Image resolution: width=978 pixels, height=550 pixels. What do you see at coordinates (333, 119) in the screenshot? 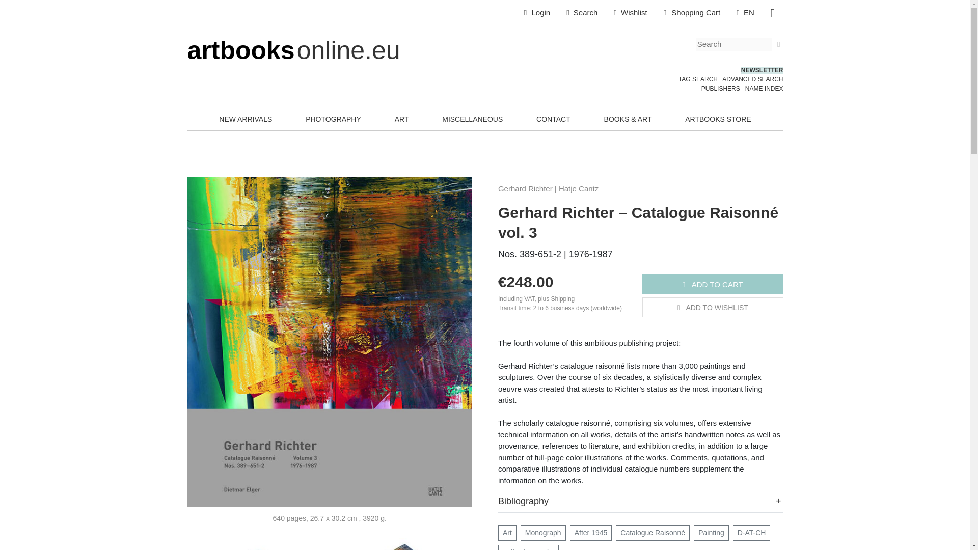
I see `PHOTOGRAPHY` at bounding box center [333, 119].